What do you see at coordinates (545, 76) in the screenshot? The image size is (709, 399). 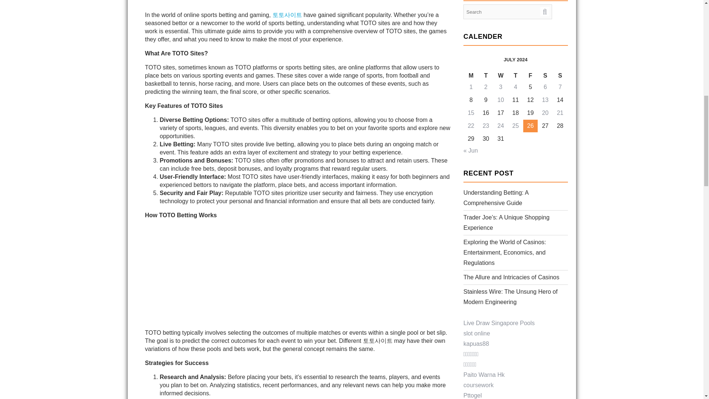 I see `Saturday` at bounding box center [545, 76].